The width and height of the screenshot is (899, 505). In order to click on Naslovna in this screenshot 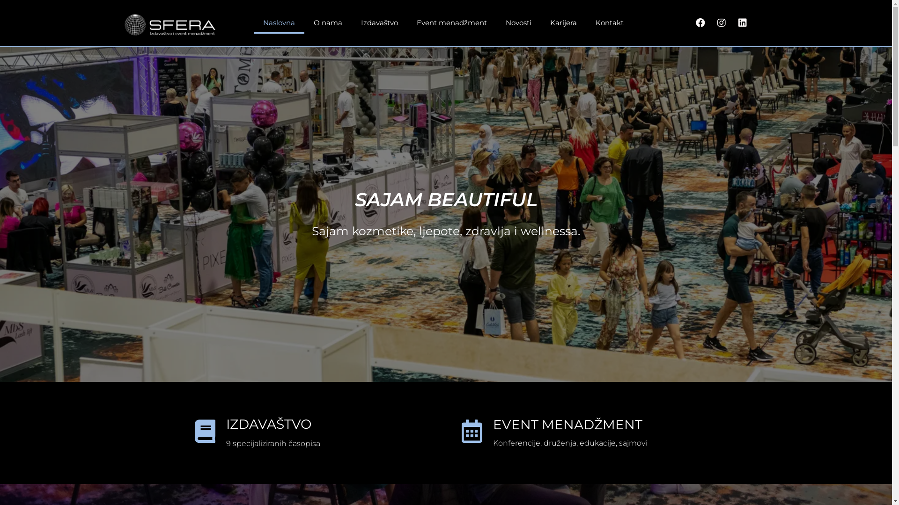, I will do `click(279, 23)`.